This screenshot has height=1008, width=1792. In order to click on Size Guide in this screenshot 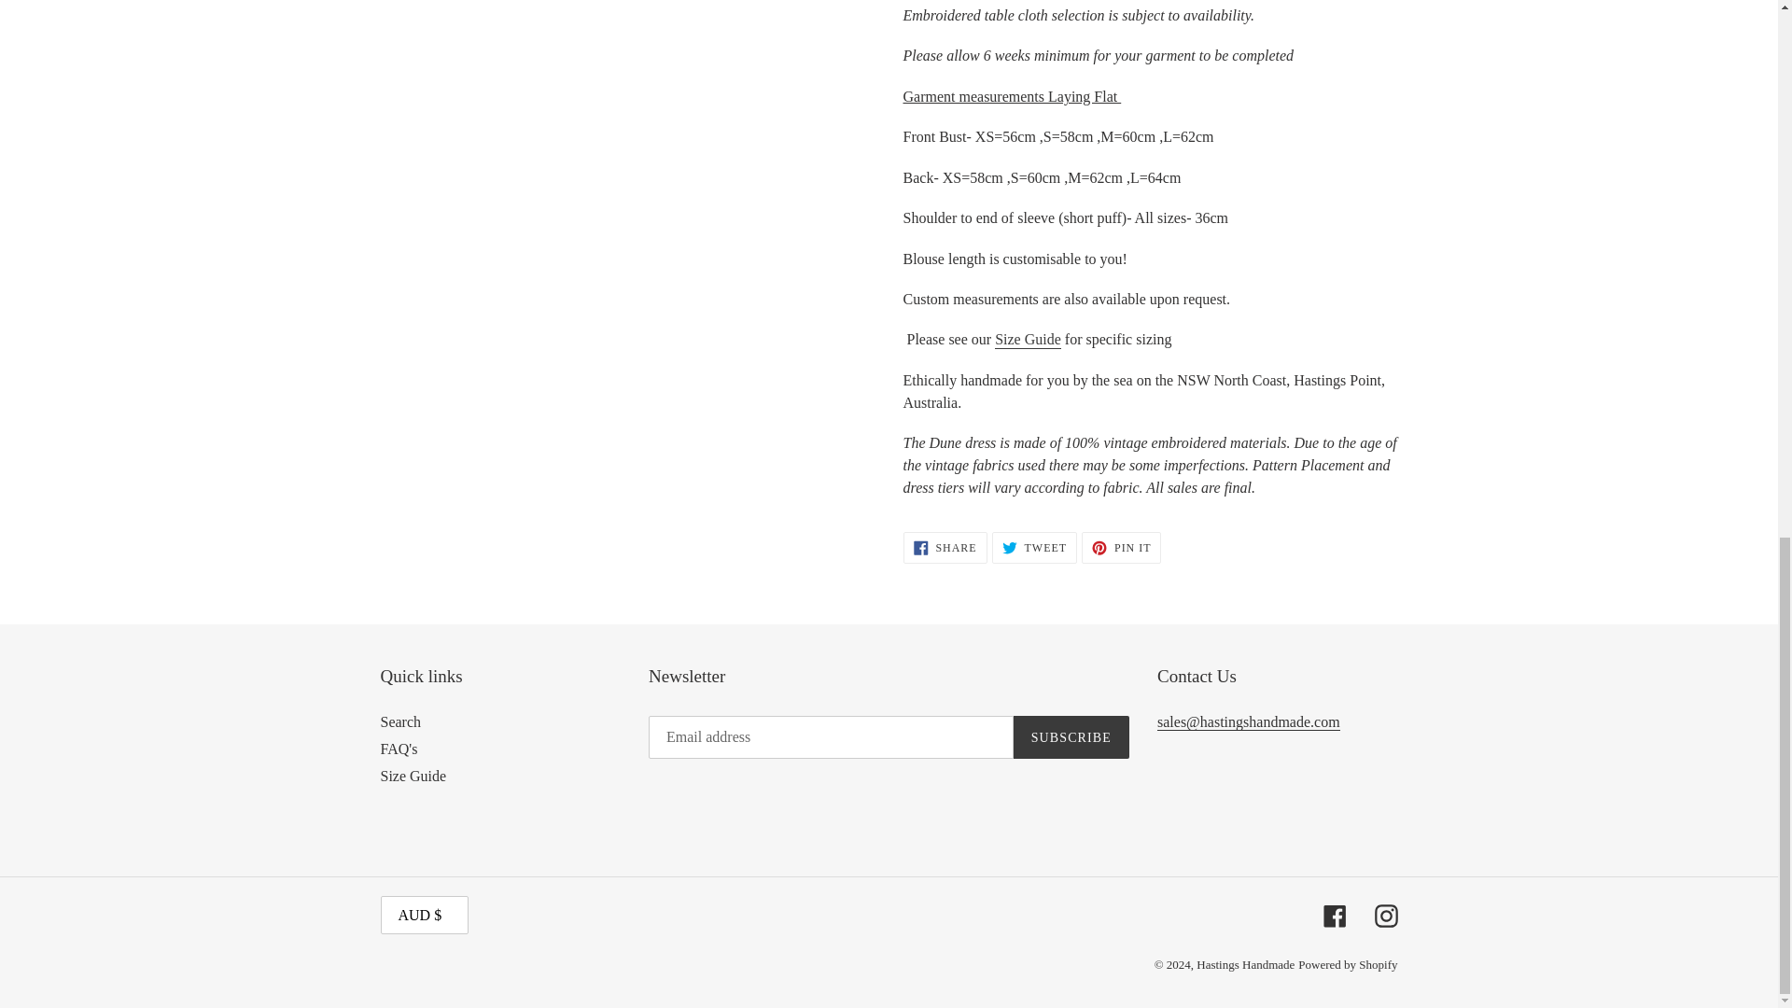, I will do `click(1027, 340)`.